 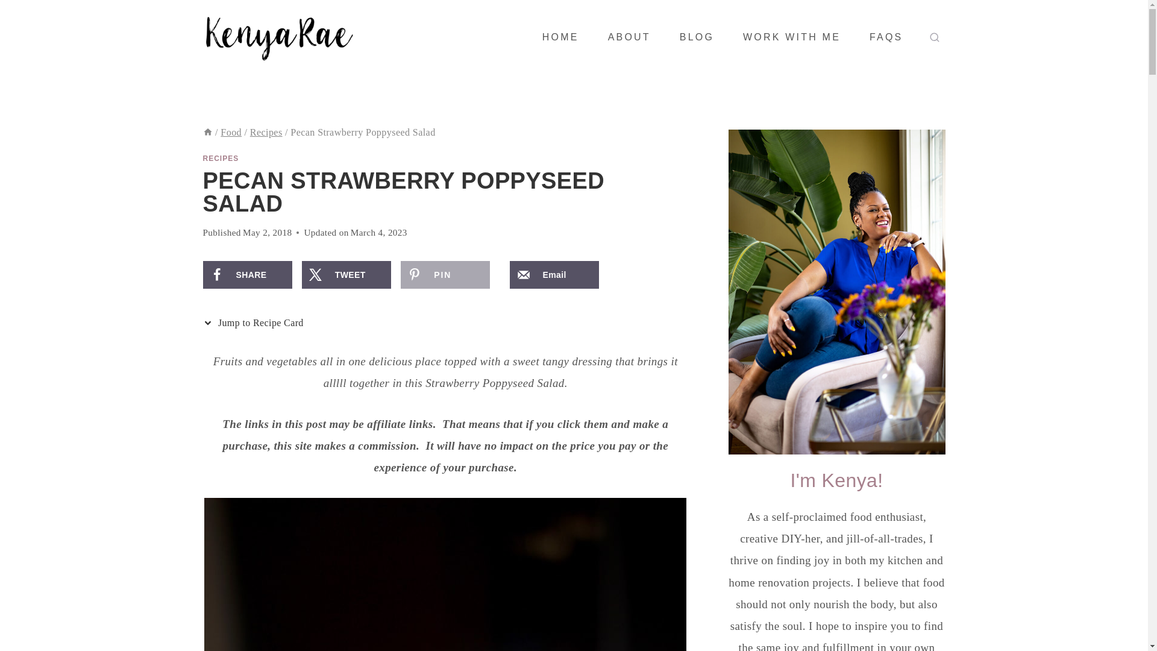 I want to click on WORK WITH ME, so click(x=792, y=37).